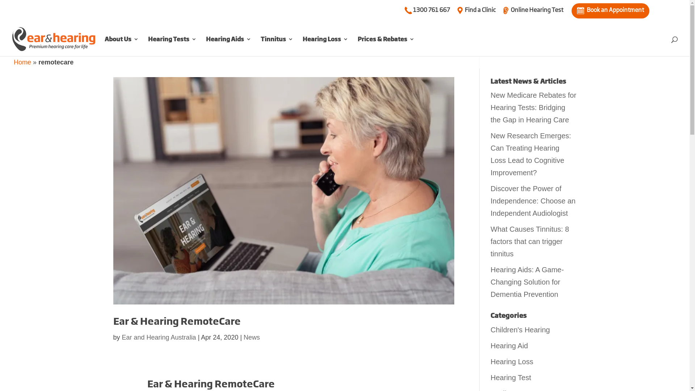 The width and height of the screenshot is (695, 391). I want to click on About Us, so click(122, 46).